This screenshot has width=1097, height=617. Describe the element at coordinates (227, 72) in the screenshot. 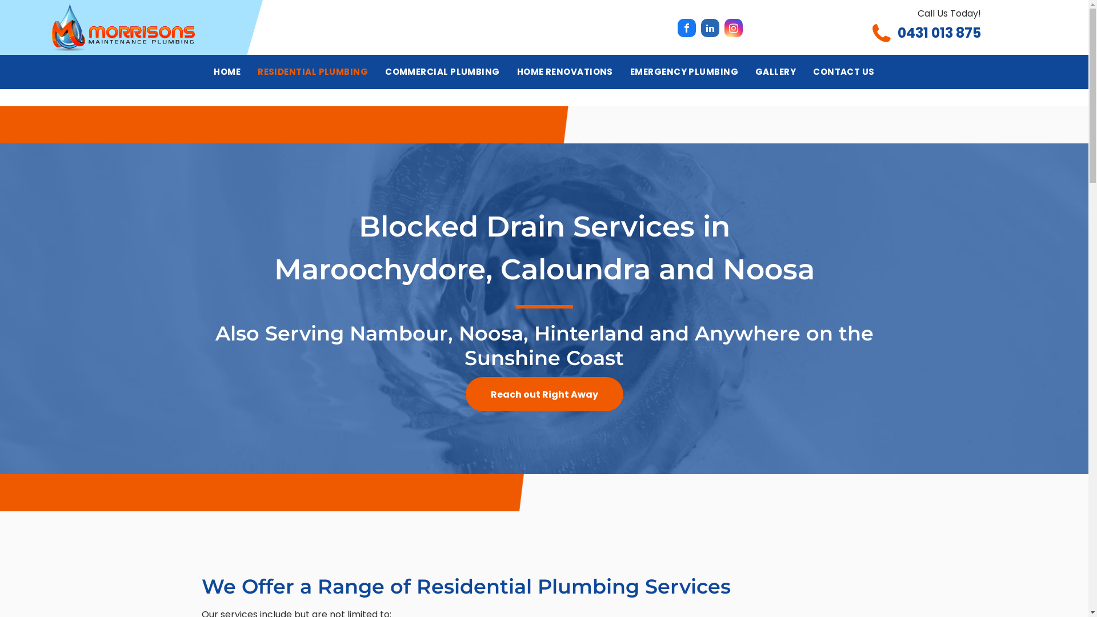

I see `HOME` at that location.